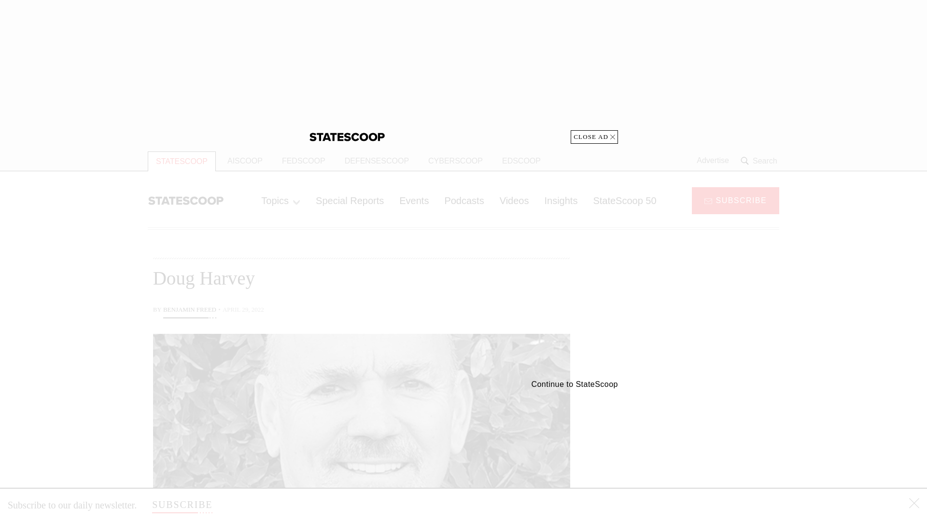 The height and width of the screenshot is (521, 927). I want to click on AISCOOP, so click(245, 161).